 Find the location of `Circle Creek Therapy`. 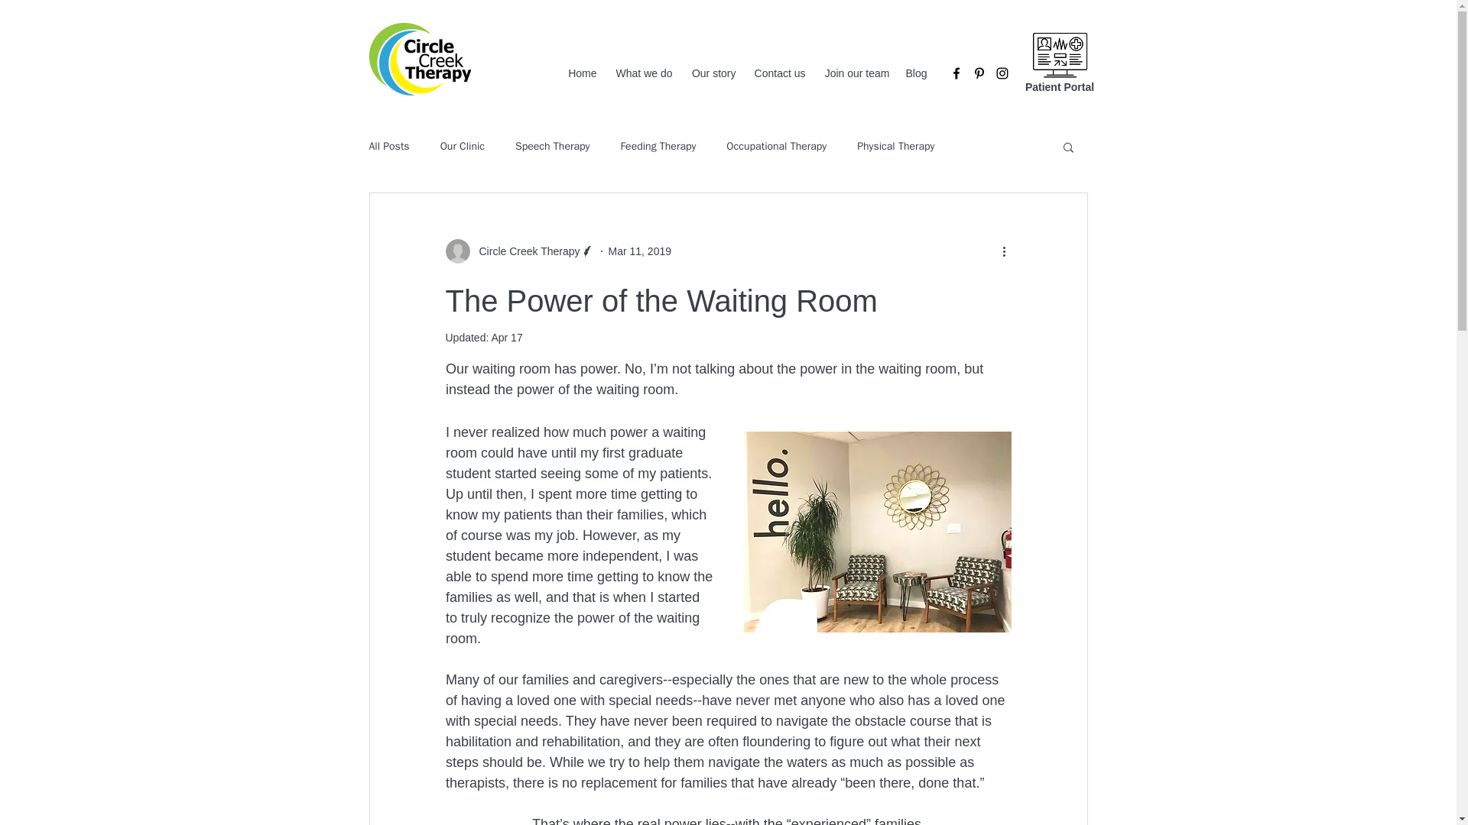

Circle Creek Therapy is located at coordinates (525, 251).